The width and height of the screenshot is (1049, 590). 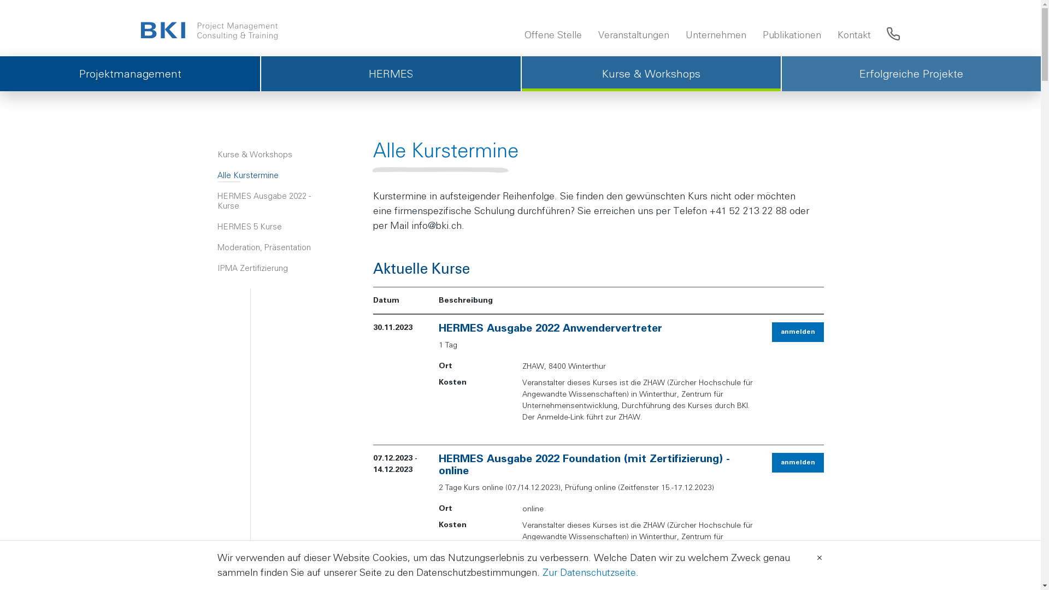 What do you see at coordinates (553, 35) in the screenshot?
I see `Offene Stelle` at bounding box center [553, 35].